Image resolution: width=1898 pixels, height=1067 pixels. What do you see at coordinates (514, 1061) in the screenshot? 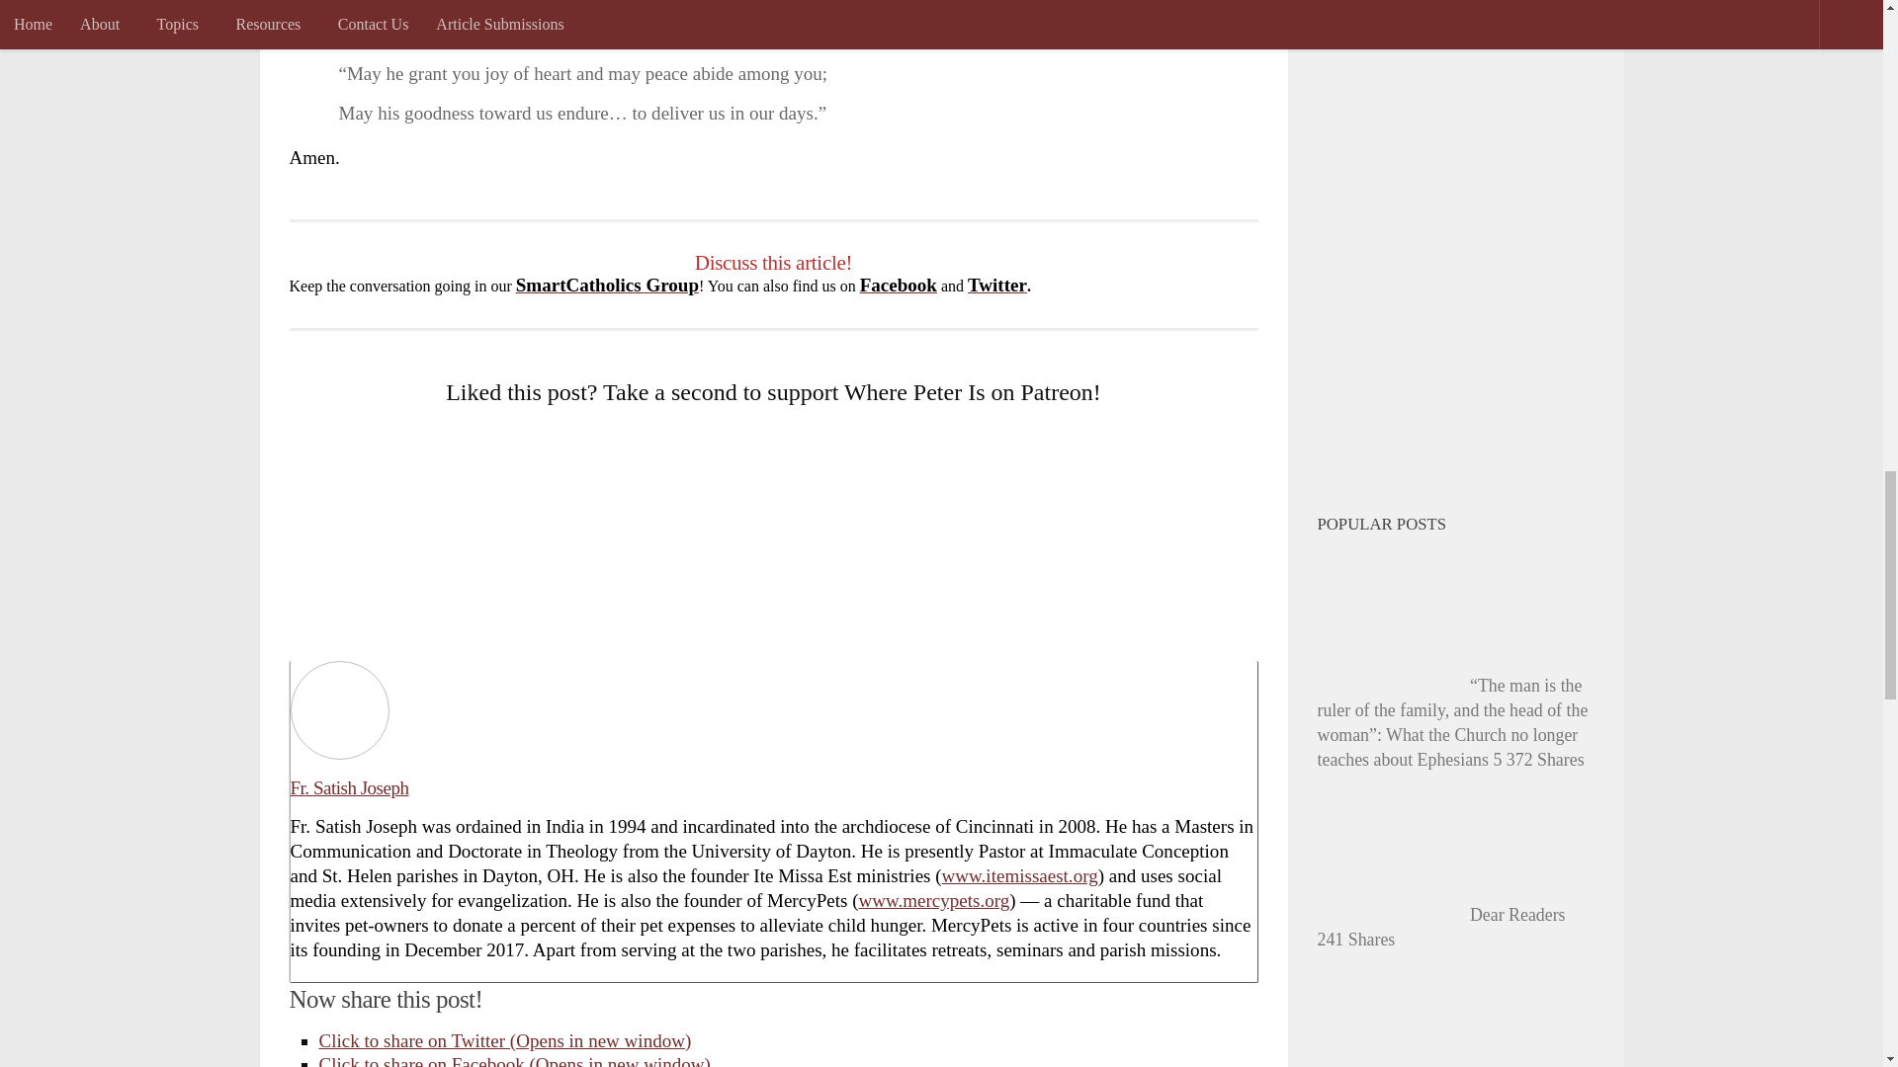
I see `Click to share on Facebook` at bounding box center [514, 1061].